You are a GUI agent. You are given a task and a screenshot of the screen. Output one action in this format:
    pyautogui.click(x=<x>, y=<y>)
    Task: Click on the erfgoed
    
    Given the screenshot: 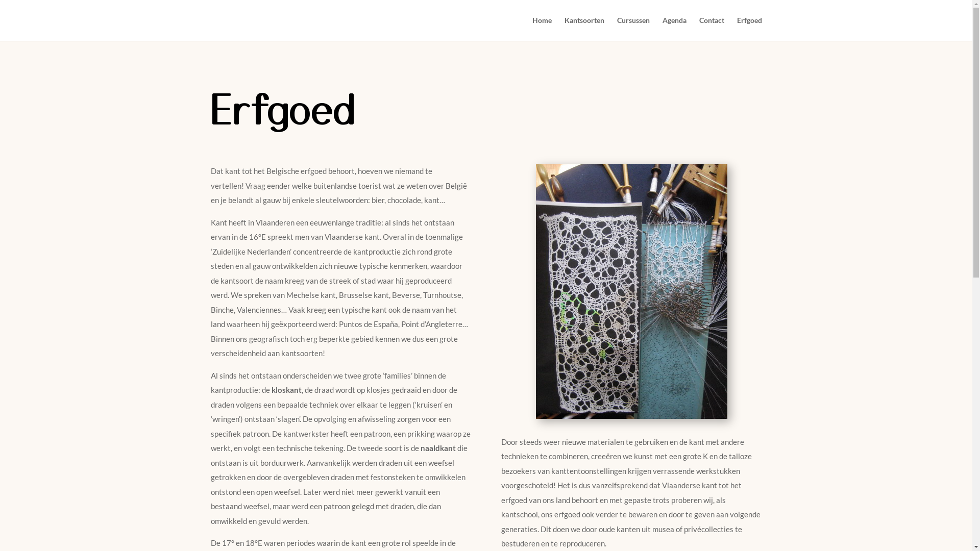 What is the action you would take?
    pyautogui.click(x=632, y=291)
    